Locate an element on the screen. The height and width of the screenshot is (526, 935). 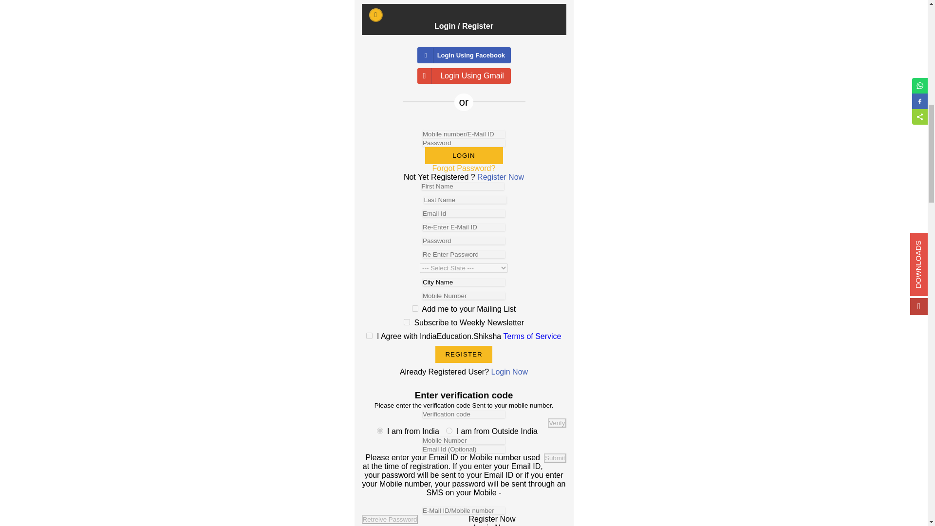
0 is located at coordinates (380, 431).